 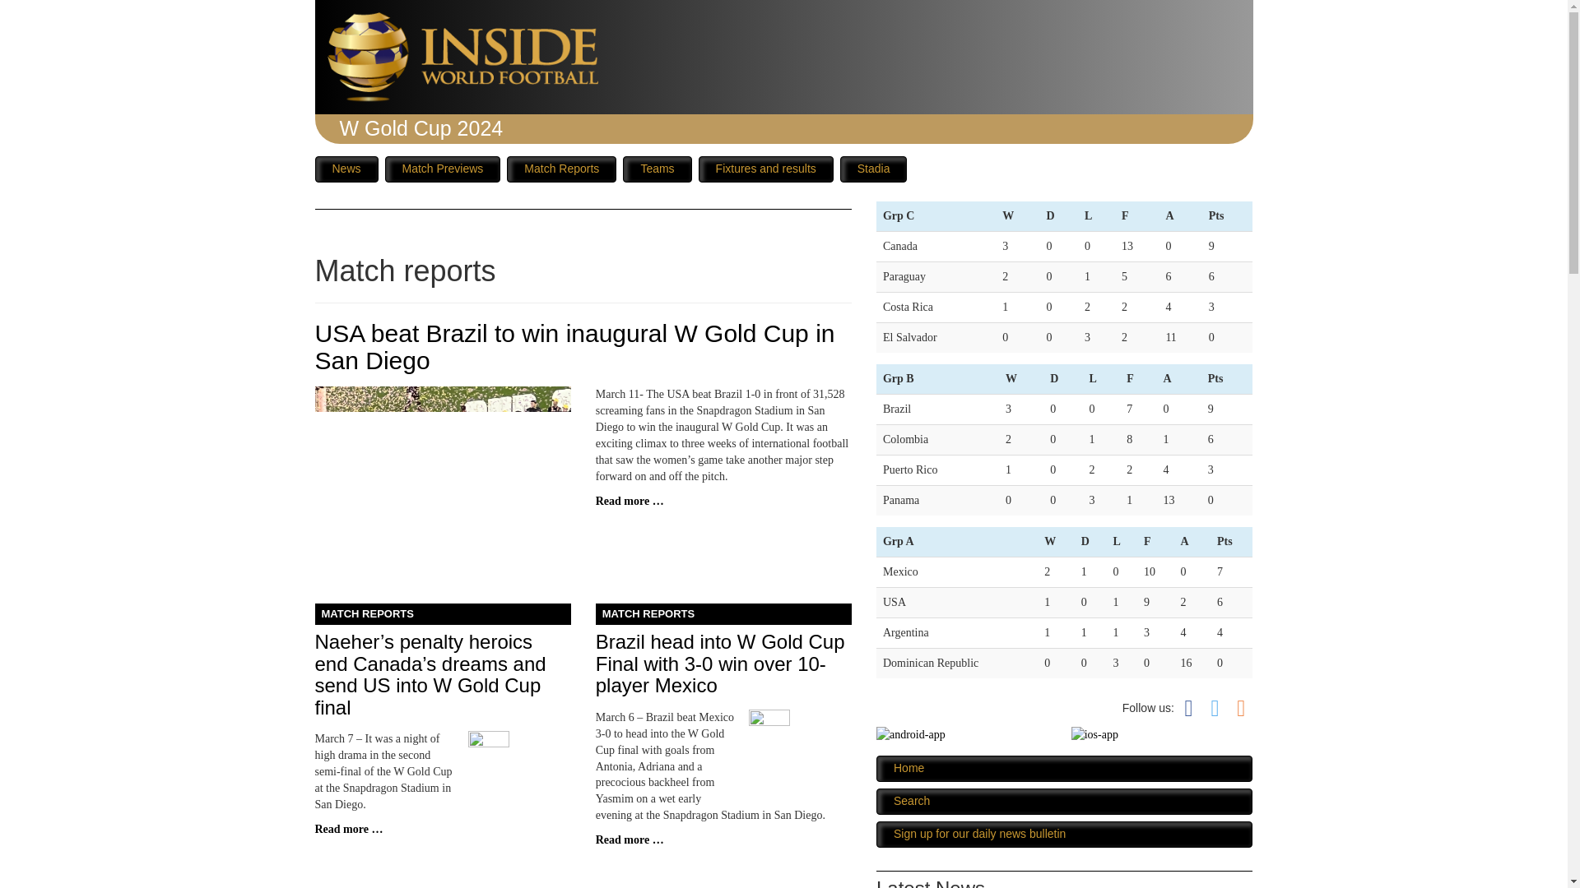 I want to click on Match Previews, so click(x=443, y=169).